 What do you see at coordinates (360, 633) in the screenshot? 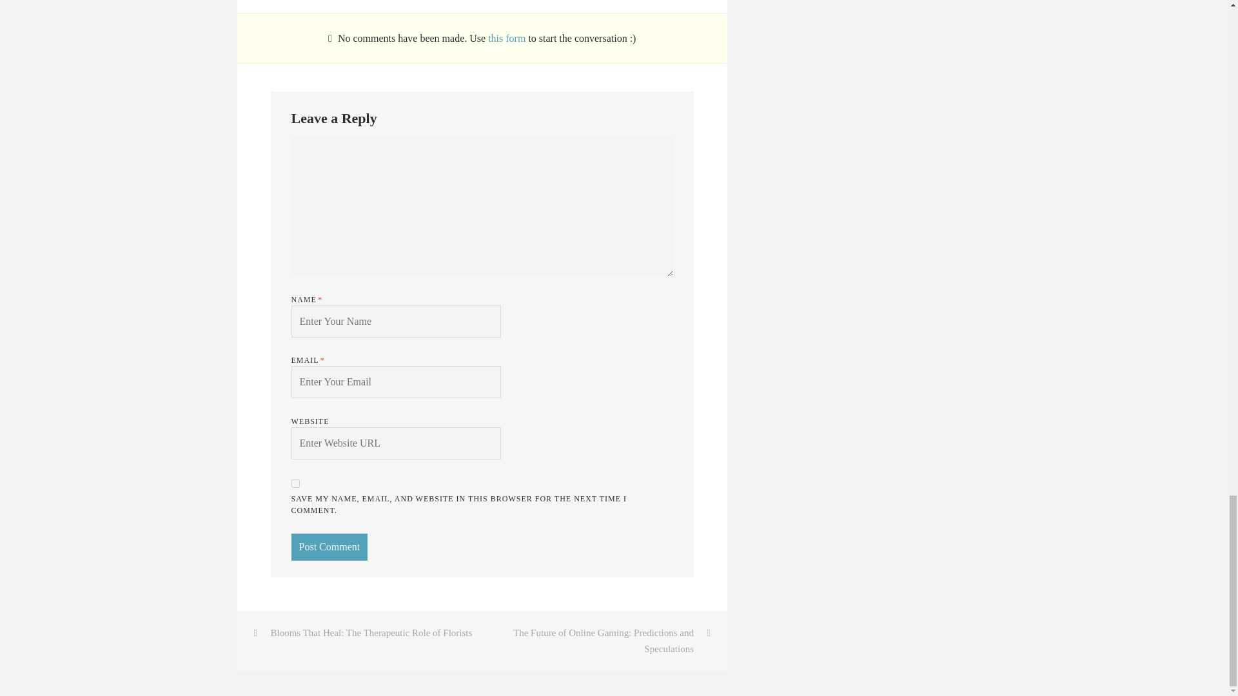
I see `Blooms That Heal: The Therapeutic Role of Florists` at bounding box center [360, 633].